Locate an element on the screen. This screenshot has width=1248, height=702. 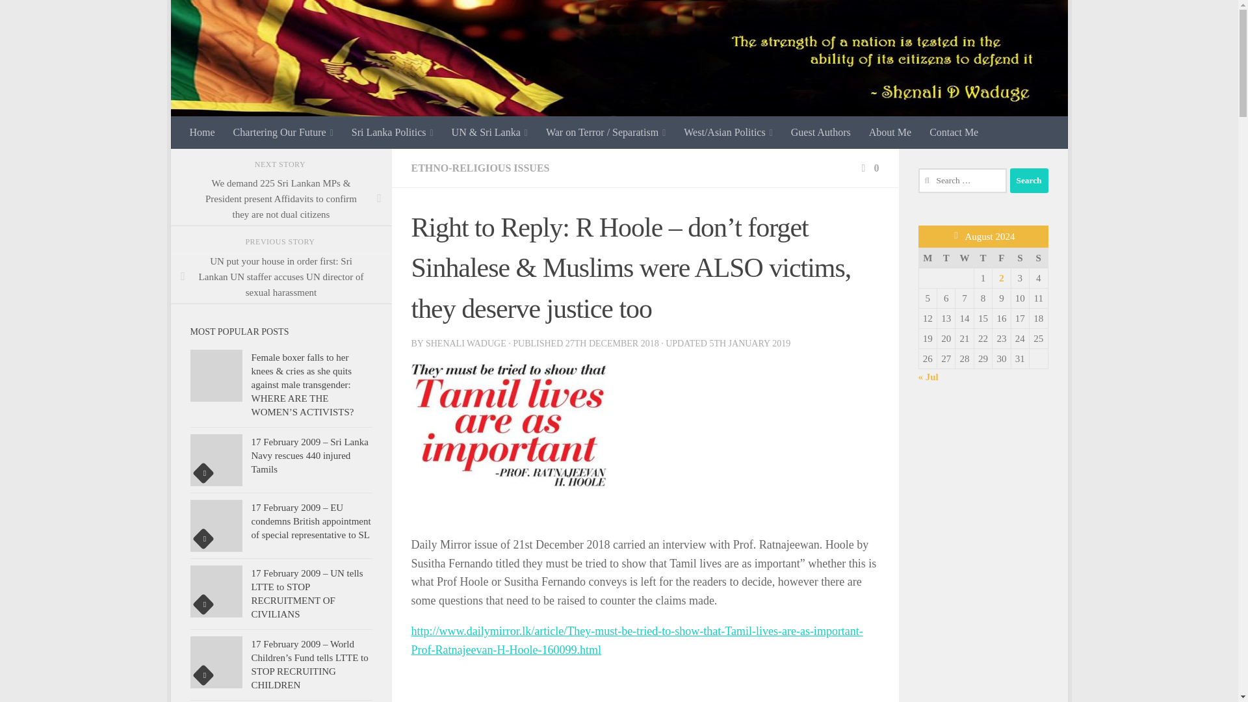
Search is located at coordinates (1028, 181).